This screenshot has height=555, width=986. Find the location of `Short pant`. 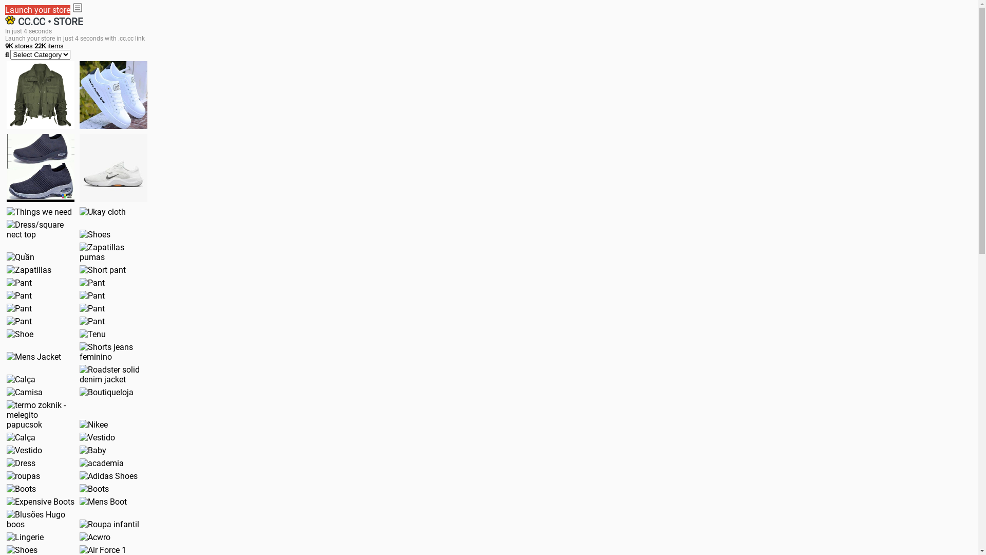

Short pant is located at coordinates (103, 270).